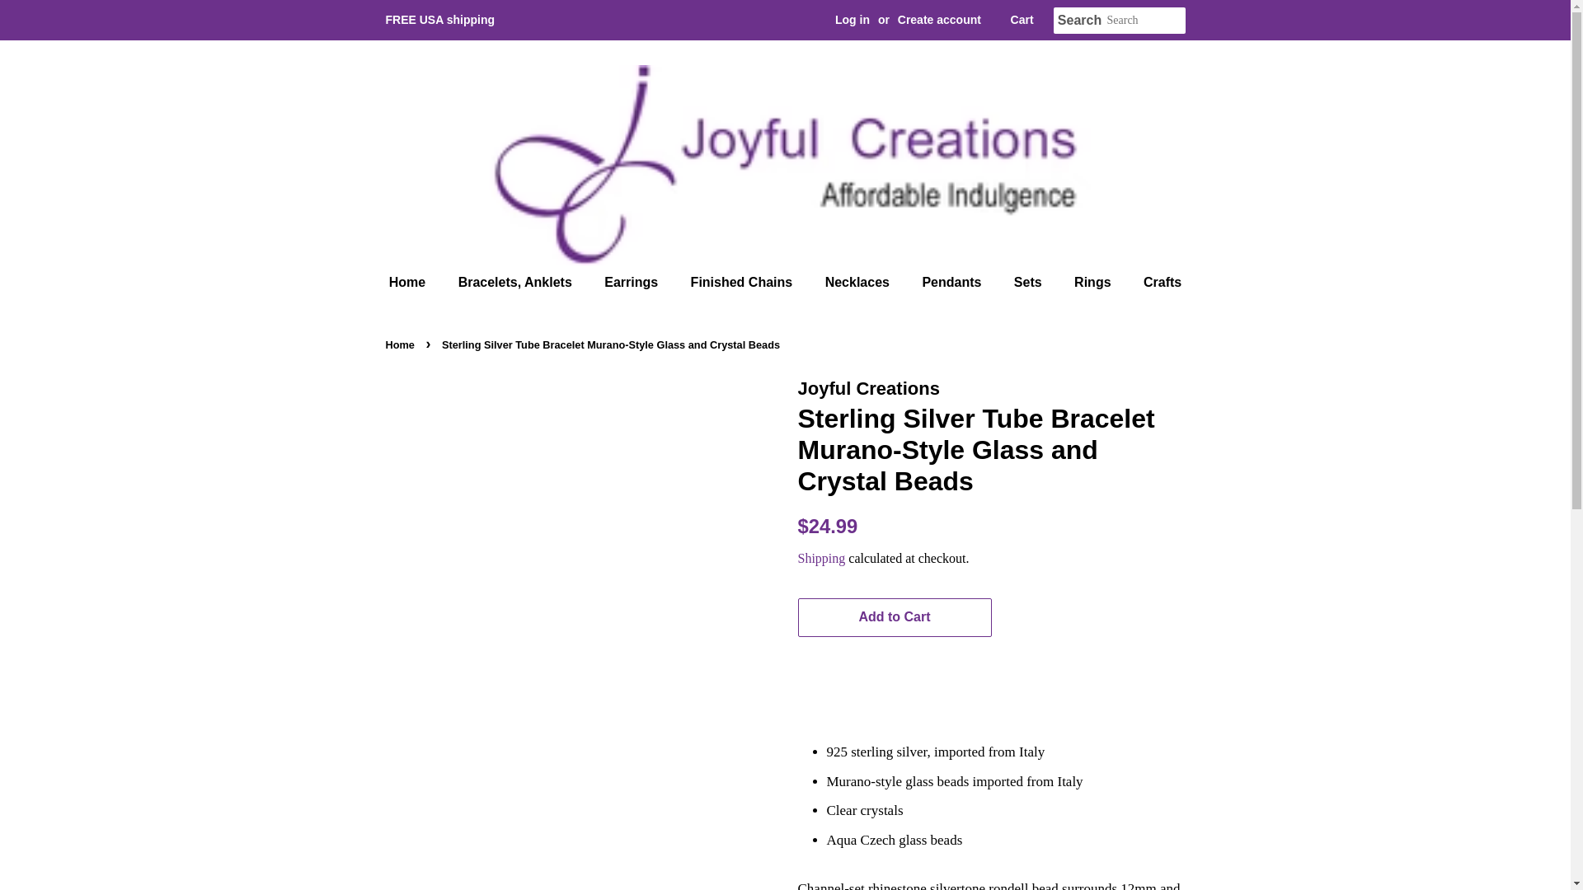  Describe the element at coordinates (402, 344) in the screenshot. I see `Back to the frontpage` at that location.